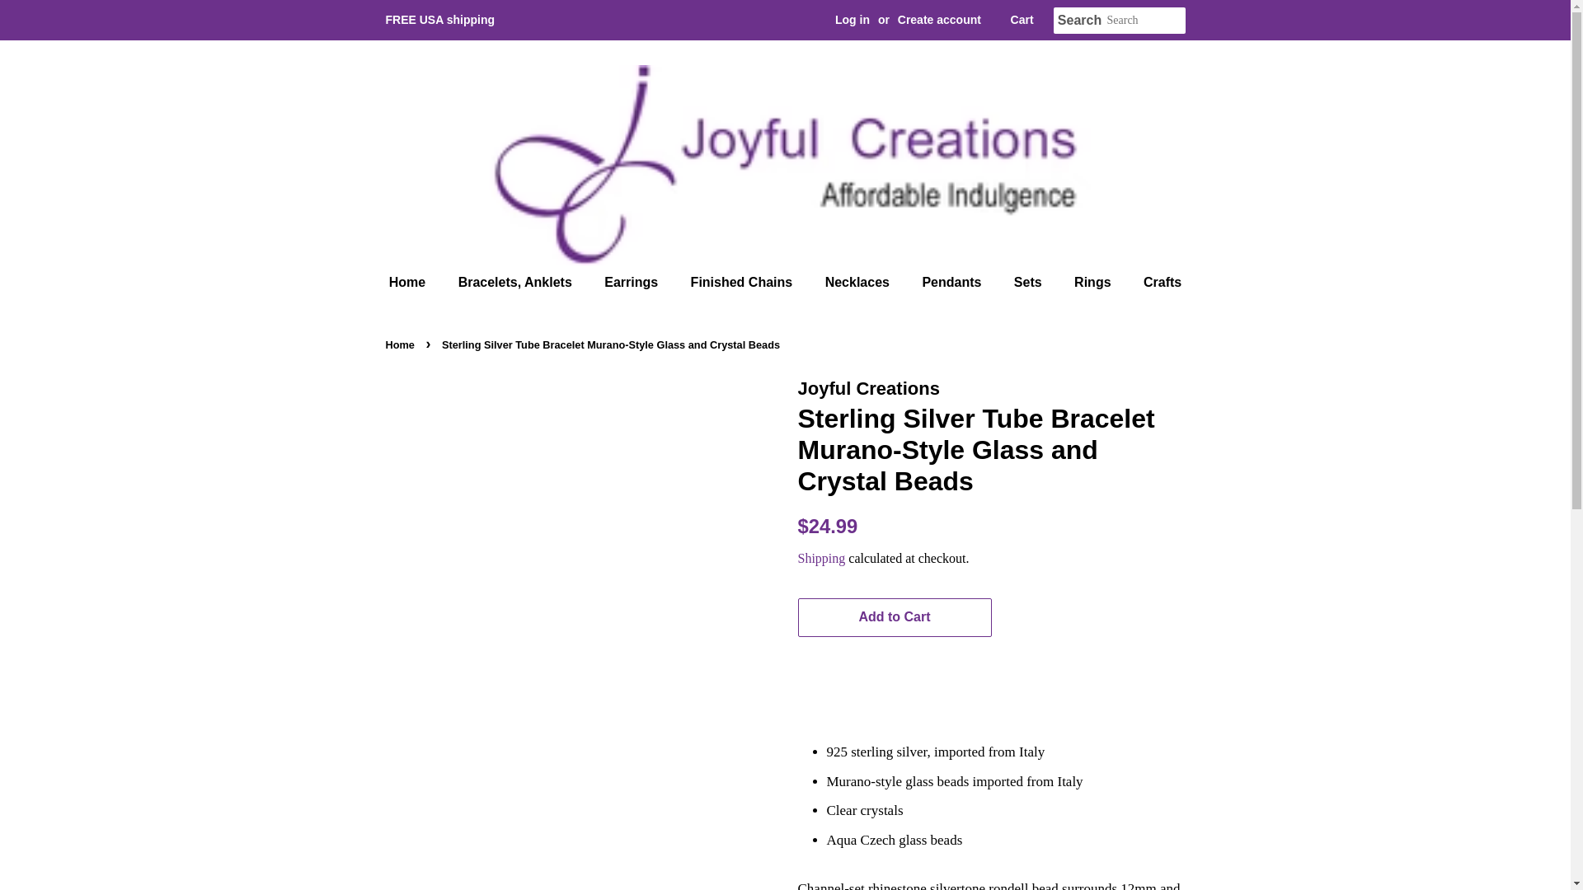  Describe the element at coordinates (402, 344) in the screenshot. I see `Back to the frontpage` at that location.